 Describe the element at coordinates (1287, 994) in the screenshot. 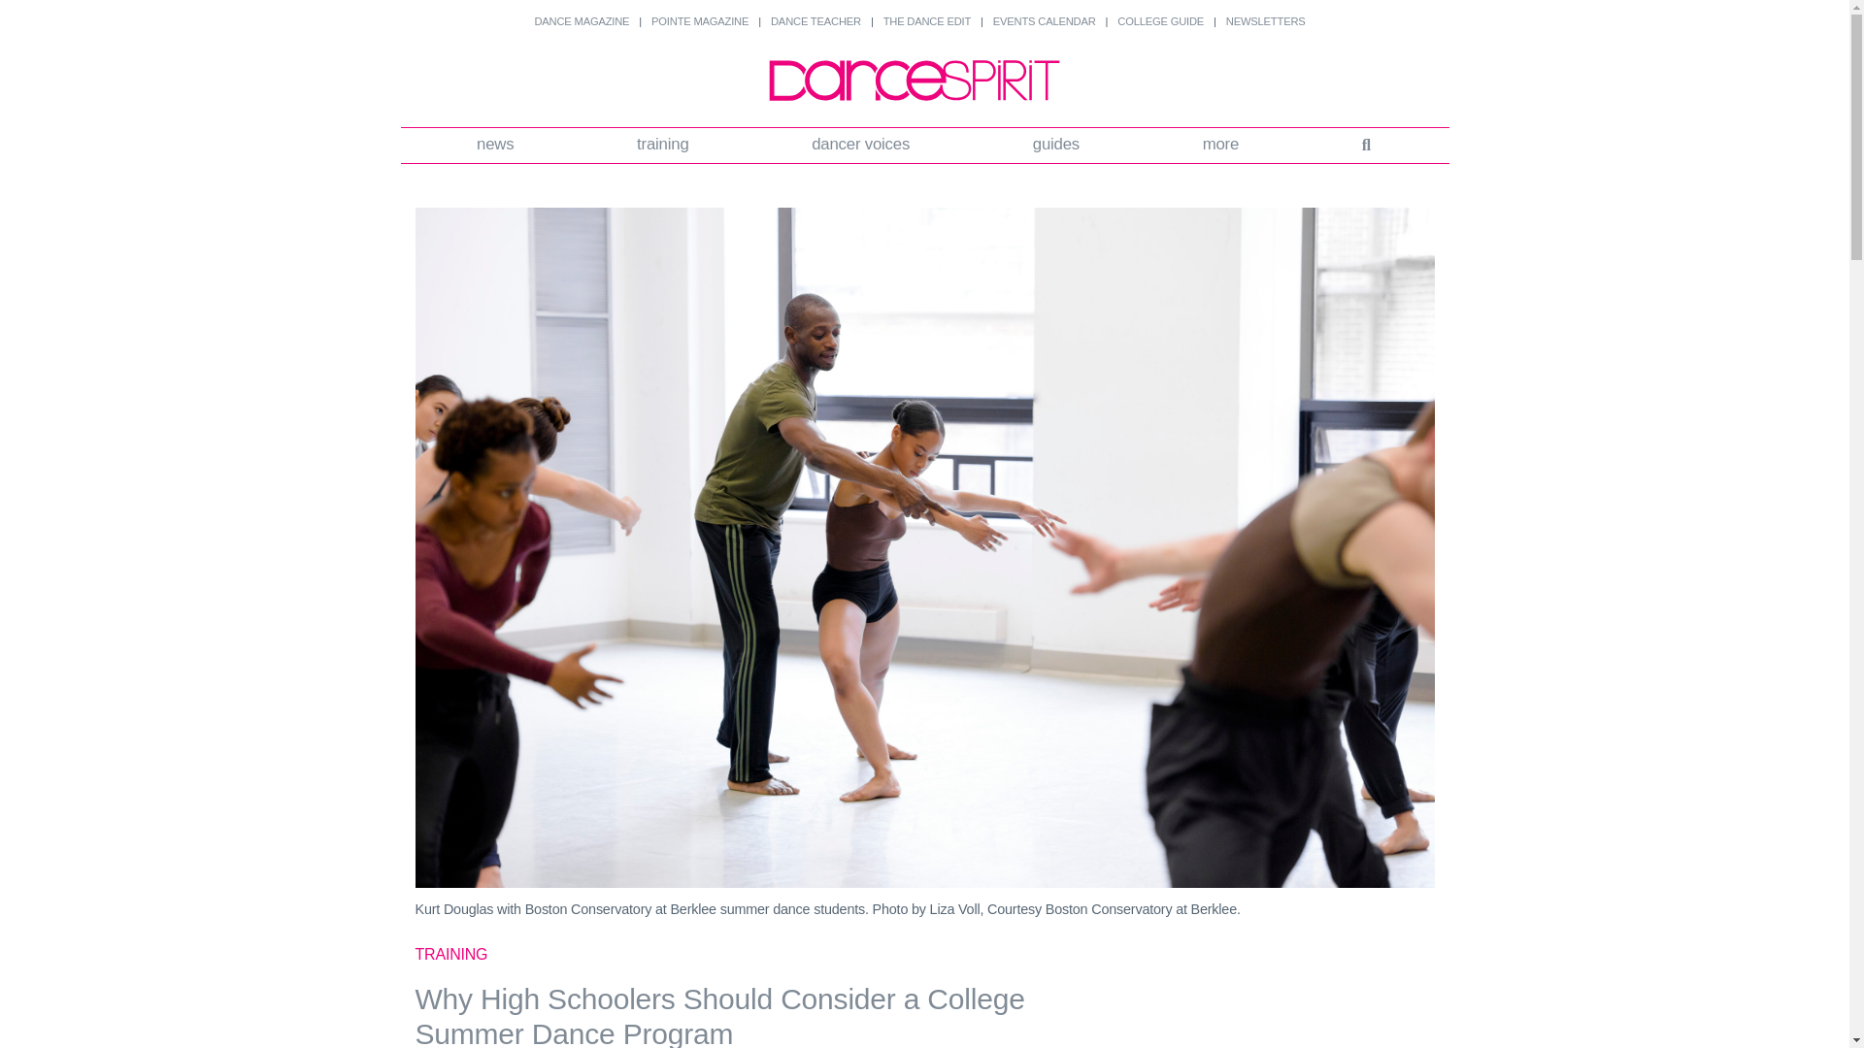

I see `3rd party ad content` at that location.